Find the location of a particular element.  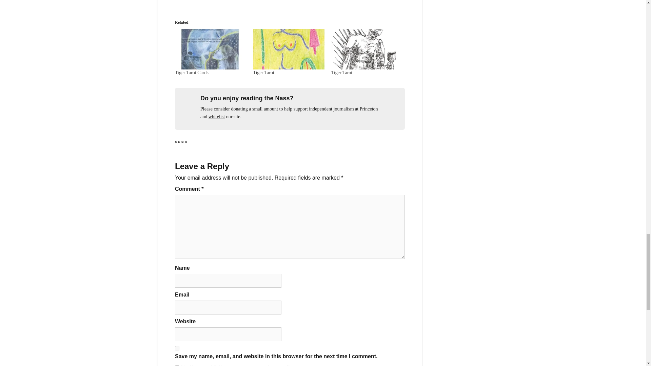

yes is located at coordinates (177, 348).